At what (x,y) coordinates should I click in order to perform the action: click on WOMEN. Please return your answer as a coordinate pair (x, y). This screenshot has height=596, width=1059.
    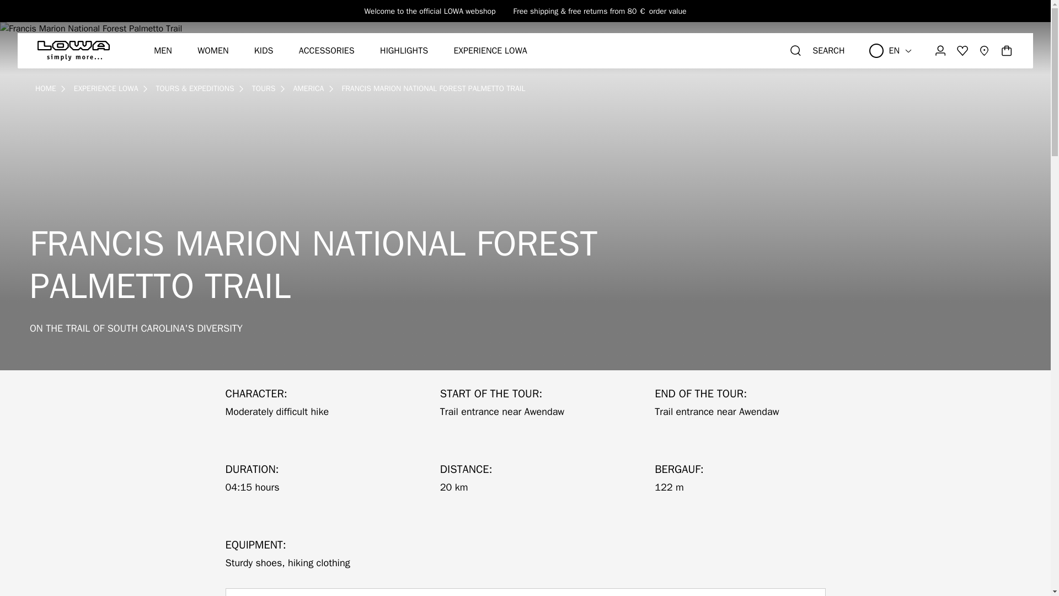
    Looking at the image, I should click on (213, 51).